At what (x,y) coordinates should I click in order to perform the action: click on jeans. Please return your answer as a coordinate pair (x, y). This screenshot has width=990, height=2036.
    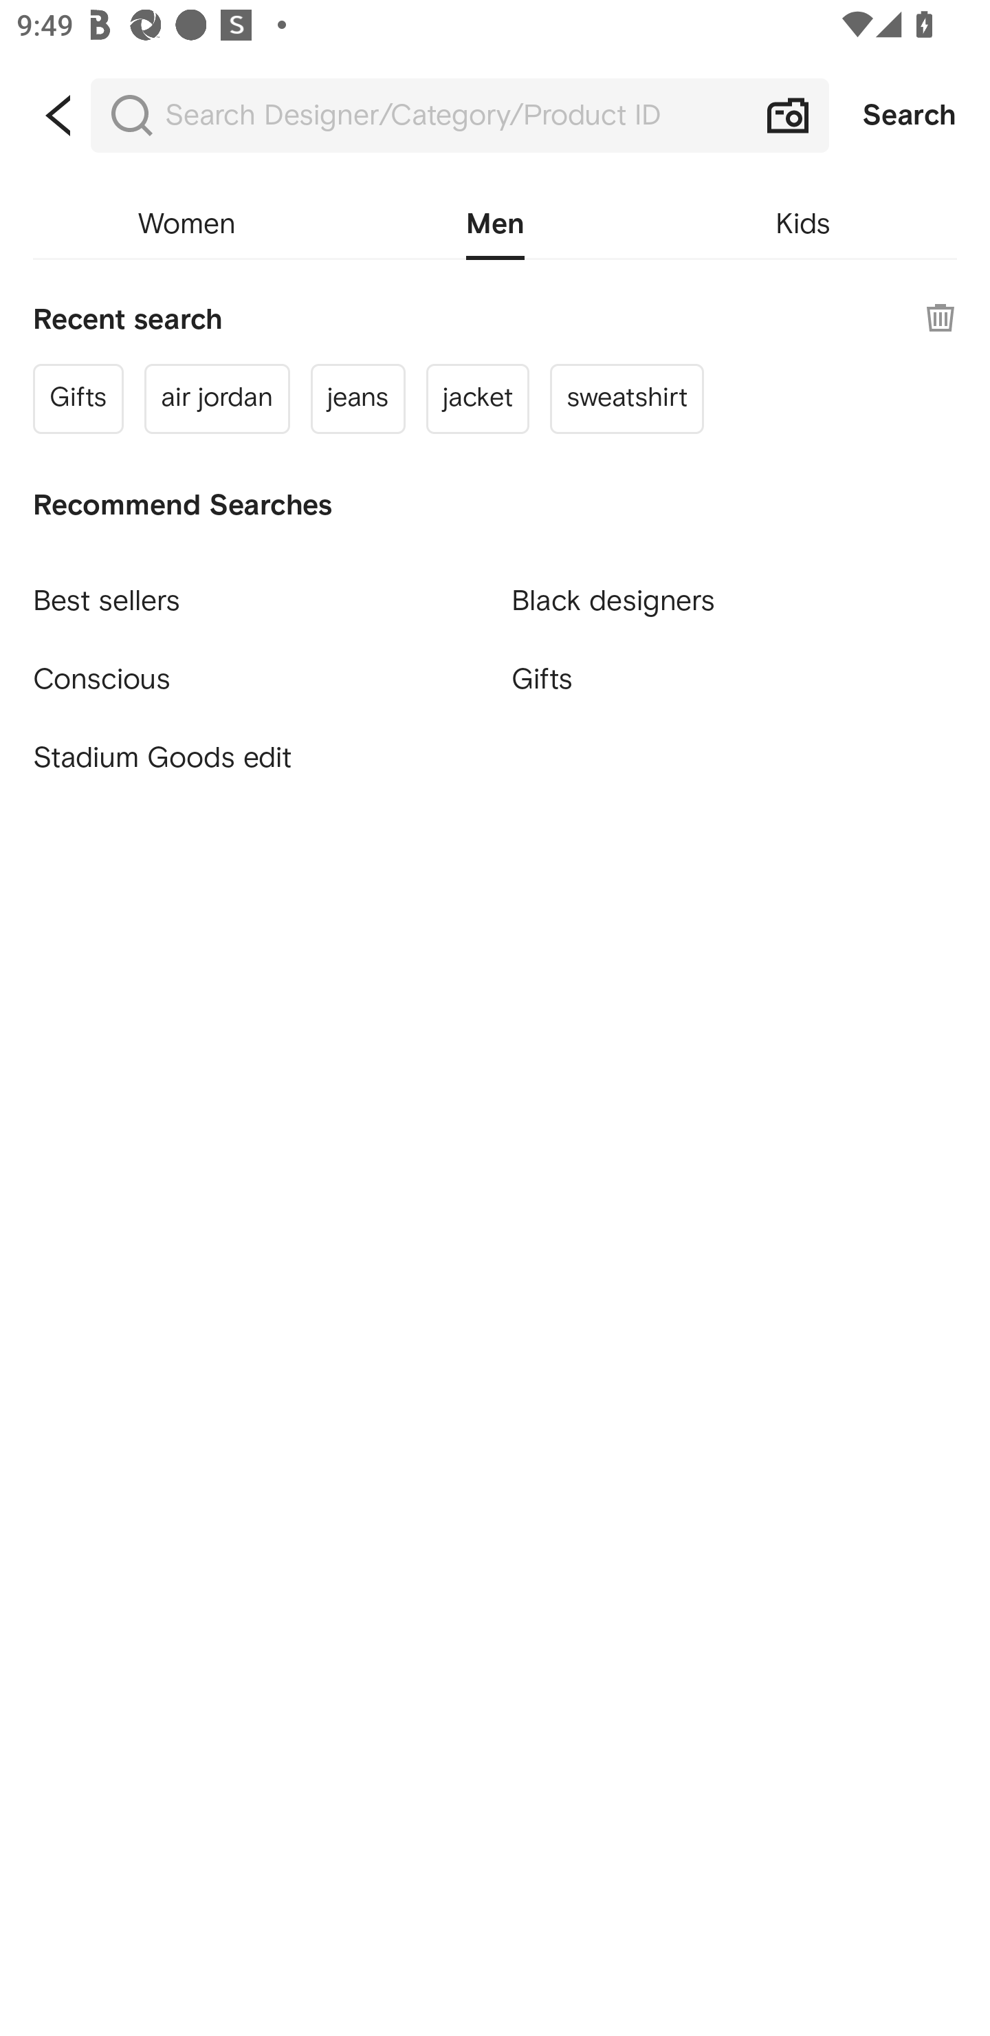
    Looking at the image, I should click on (358, 398).